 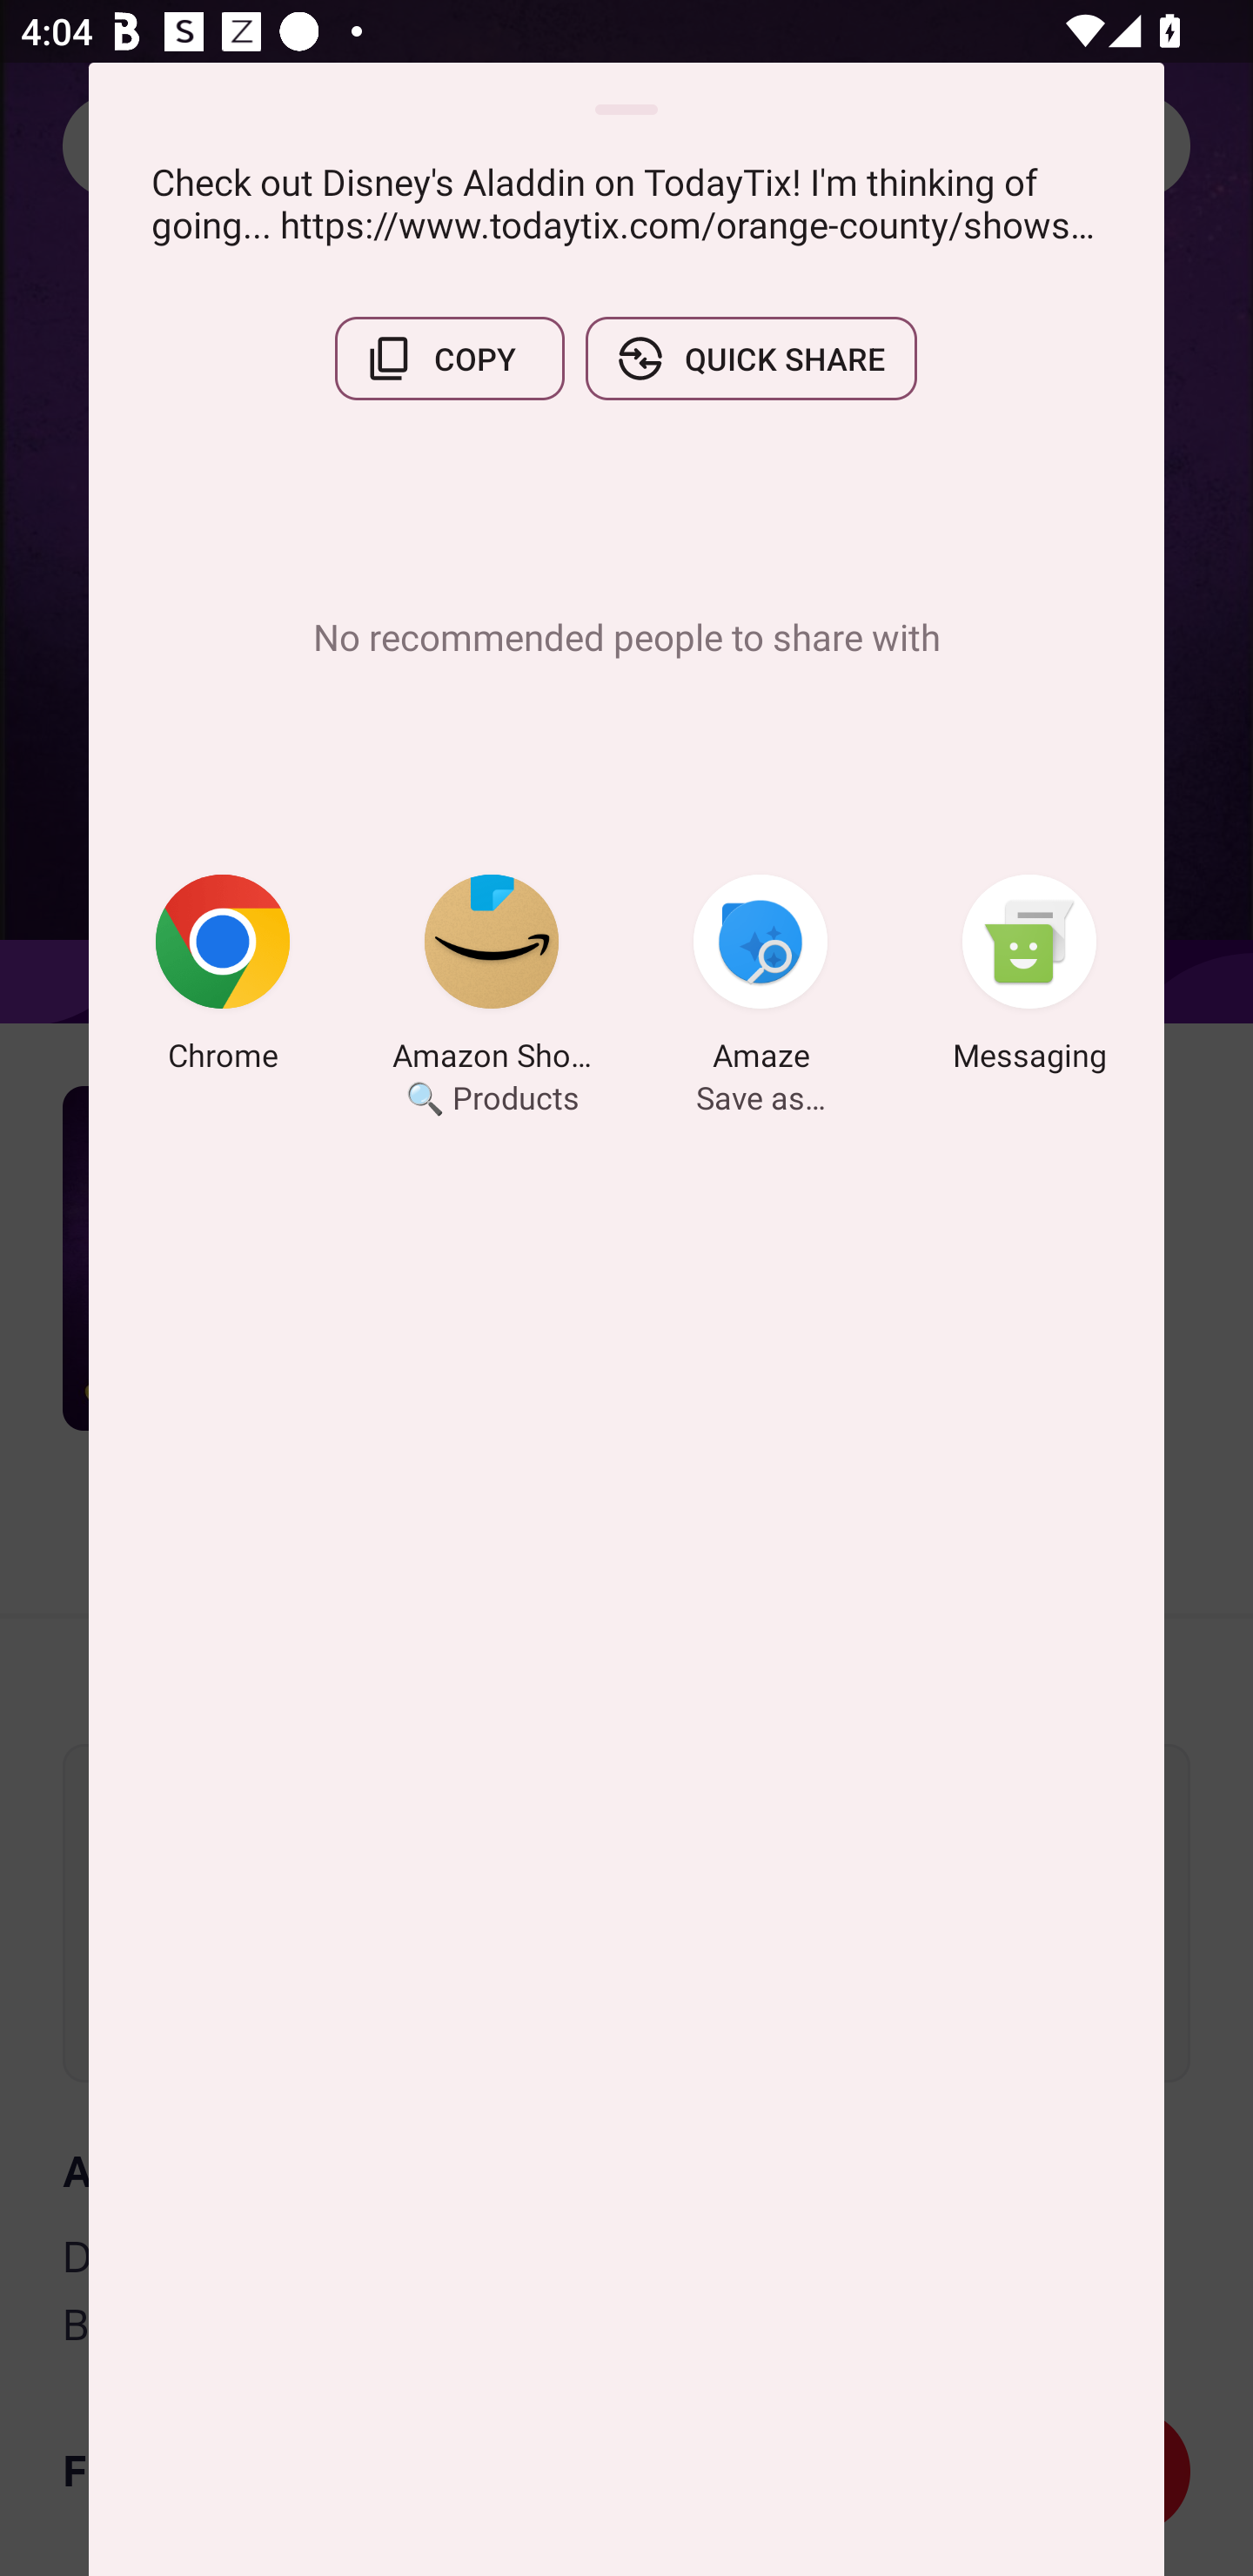 I want to click on Amazon Shopping 🔍 Products, so click(x=492, y=977).